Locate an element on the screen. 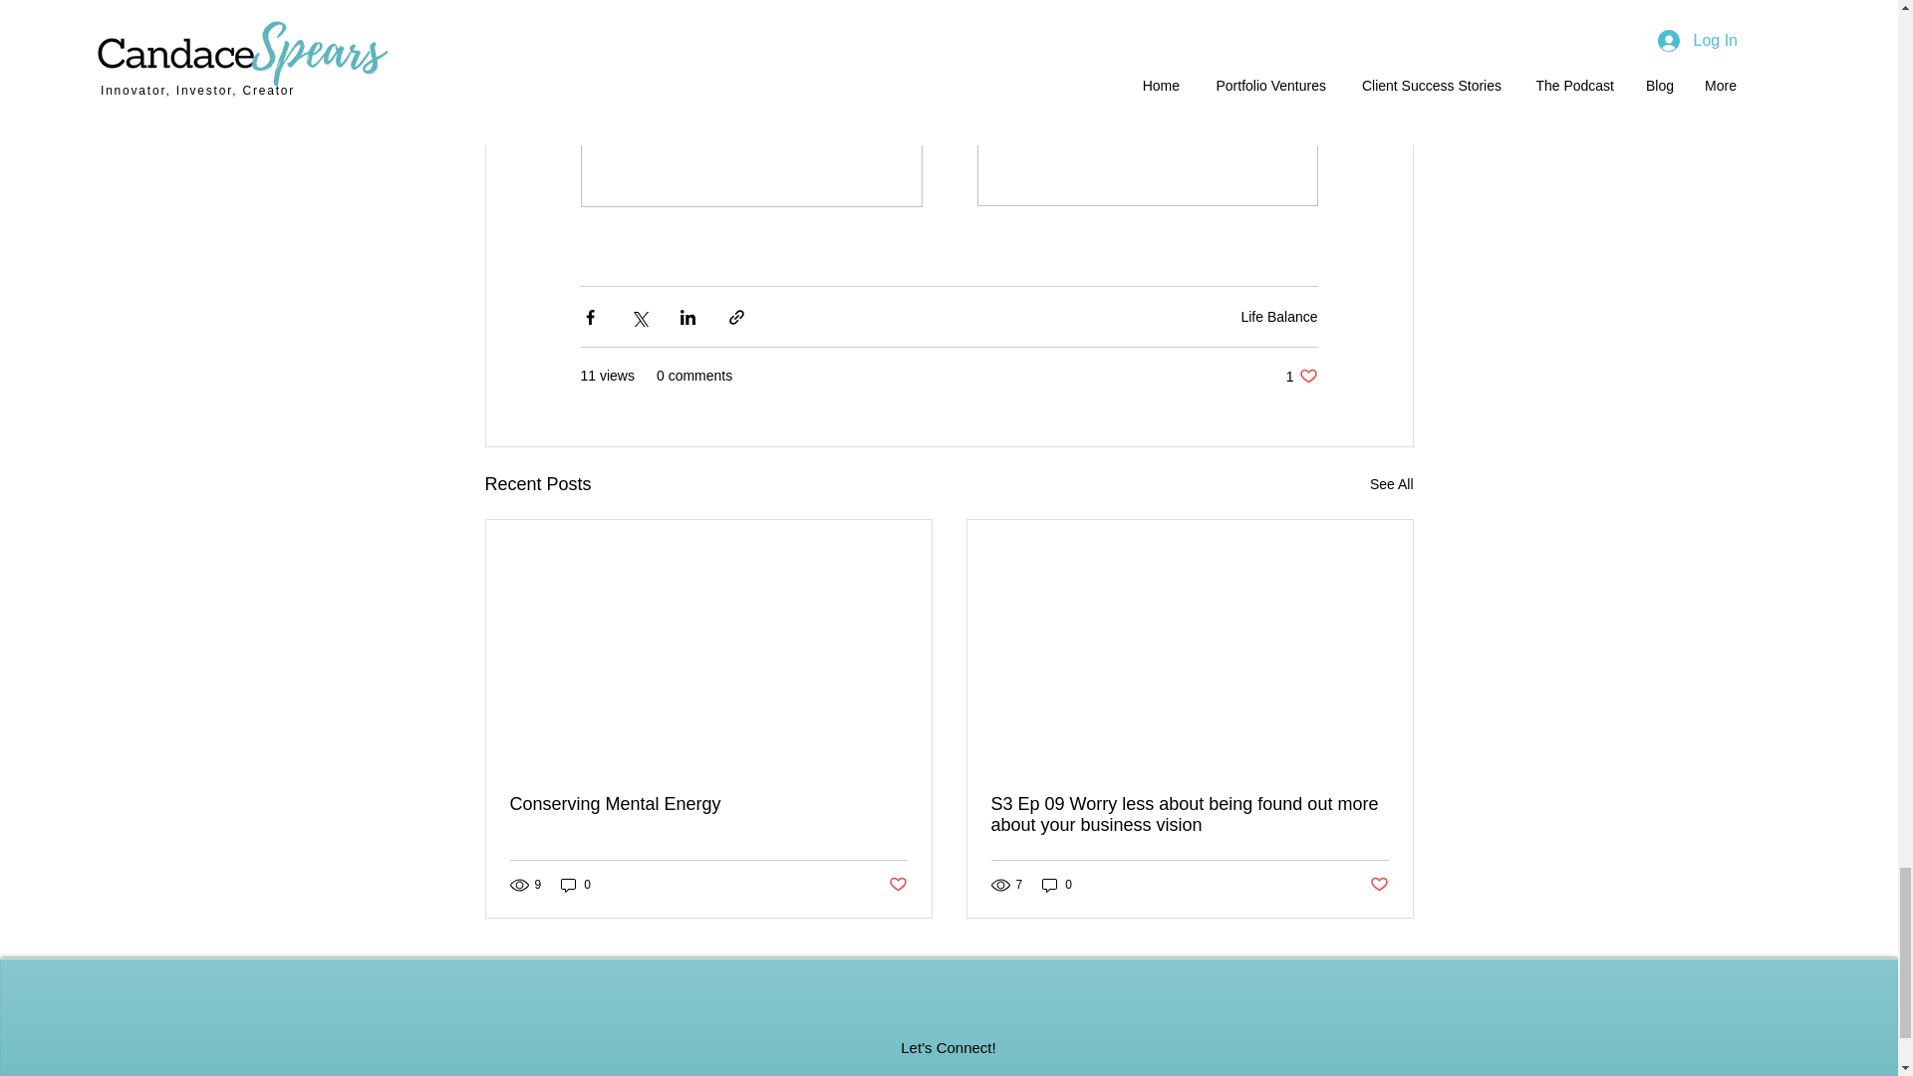 The height and width of the screenshot is (1076, 1913). See All is located at coordinates (1391, 484).